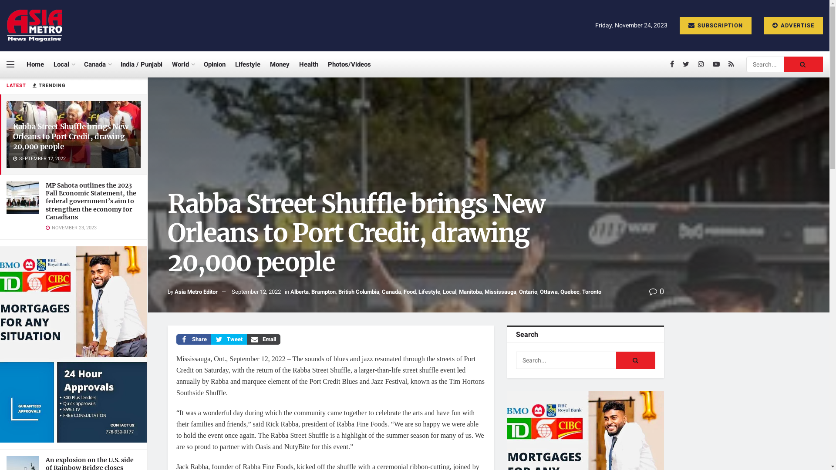 The image size is (836, 470). What do you see at coordinates (64, 64) in the screenshot?
I see `Local` at bounding box center [64, 64].